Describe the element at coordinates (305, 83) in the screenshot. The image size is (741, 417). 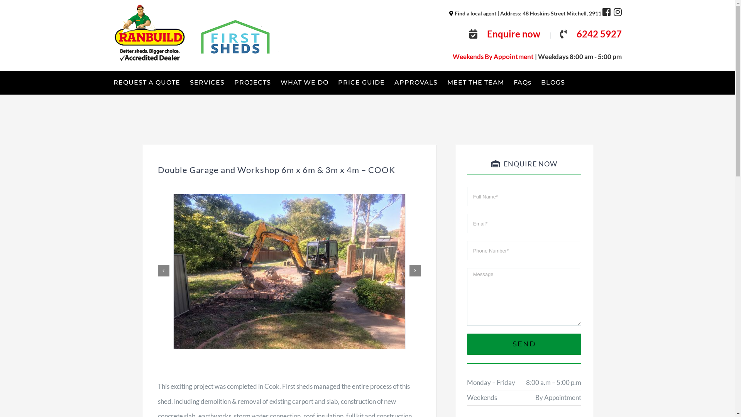
I see `WHAT WE DO` at that location.